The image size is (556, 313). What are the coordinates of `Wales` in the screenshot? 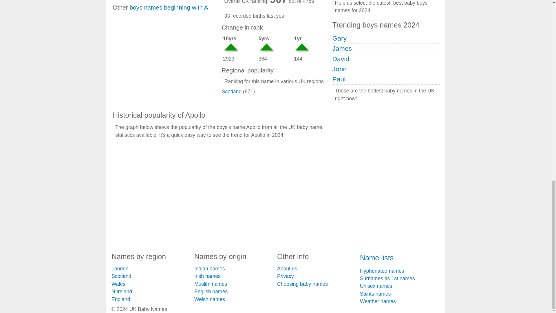 It's located at (118, 284).